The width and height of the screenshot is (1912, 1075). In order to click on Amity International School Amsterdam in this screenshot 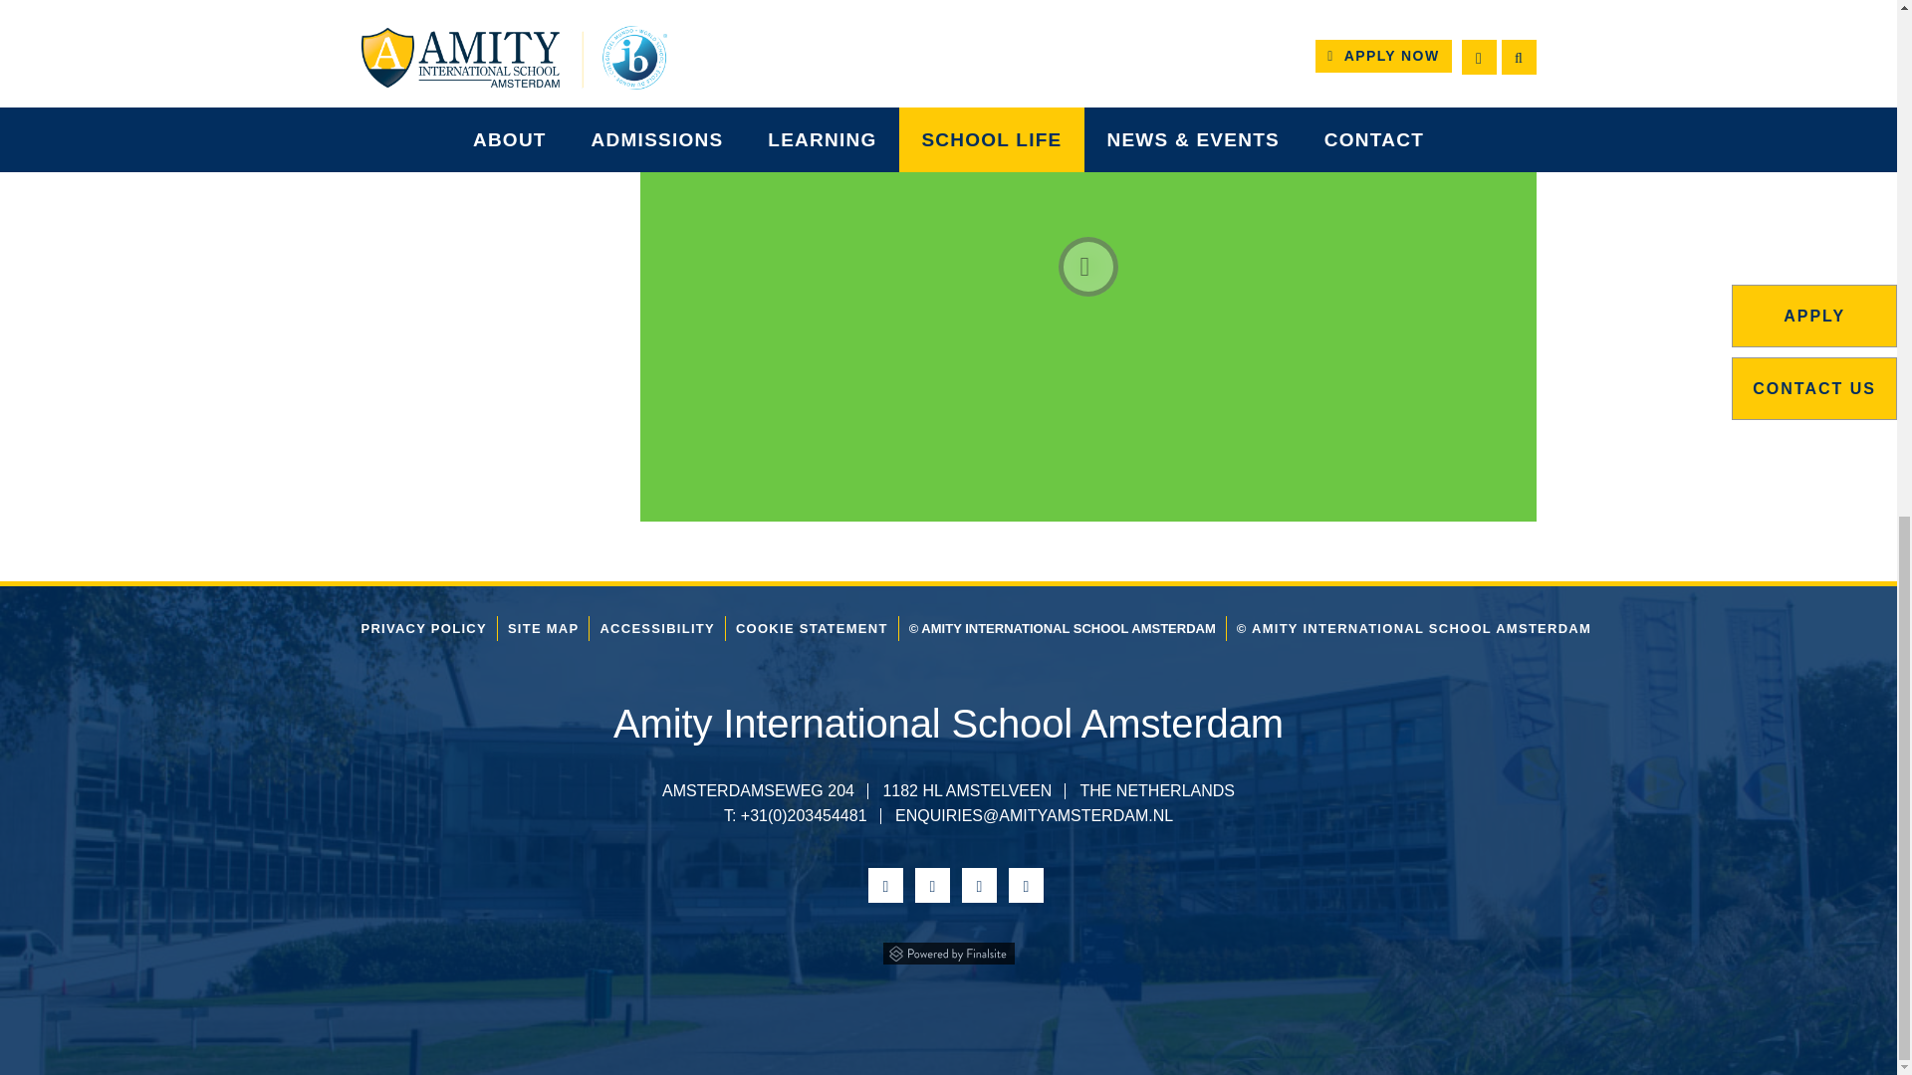, I will do `click(948, 724)`.